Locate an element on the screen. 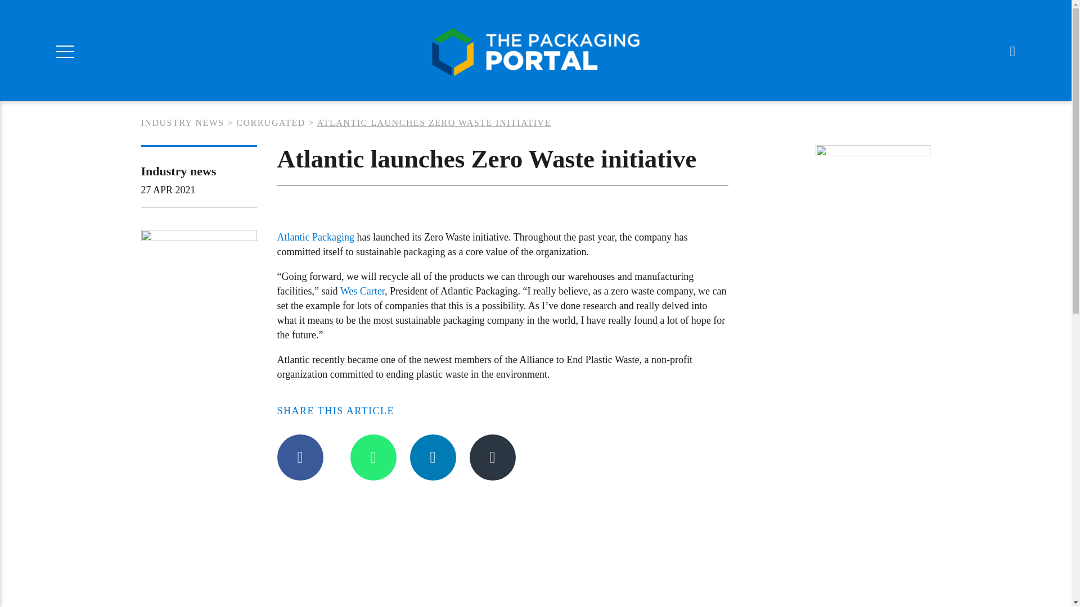 This screenshot has height=607, width=1080. CORRUGATED is located at coordinates (271, 123).